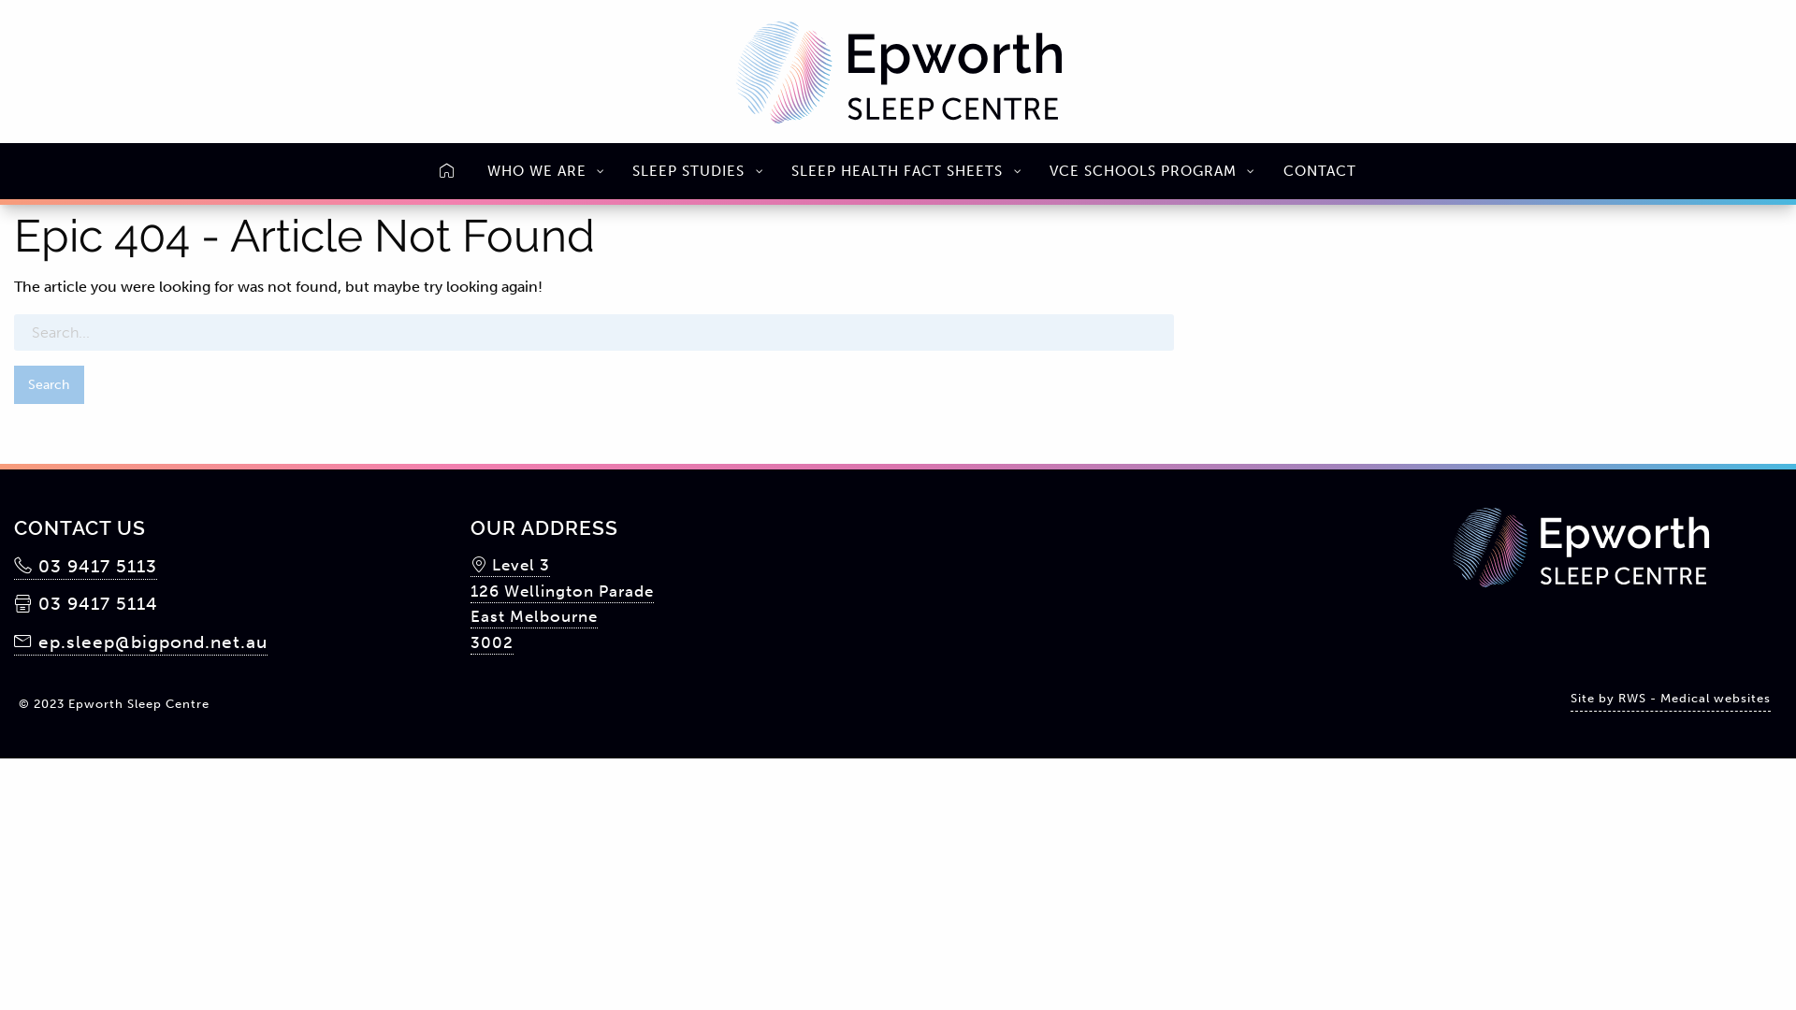  What do you see at coordinates (1671, 700) in the screenshot?
I see `Site by RWS - Medical websites` at bounding box center [1671, 700].